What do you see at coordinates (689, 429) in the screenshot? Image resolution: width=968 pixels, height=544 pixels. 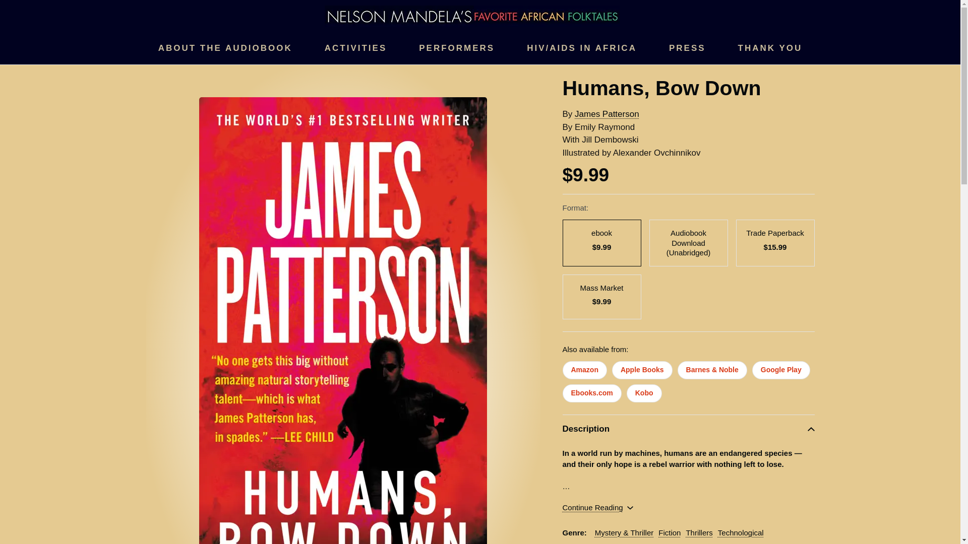 I see `Description` at bounding box center [689, 429].